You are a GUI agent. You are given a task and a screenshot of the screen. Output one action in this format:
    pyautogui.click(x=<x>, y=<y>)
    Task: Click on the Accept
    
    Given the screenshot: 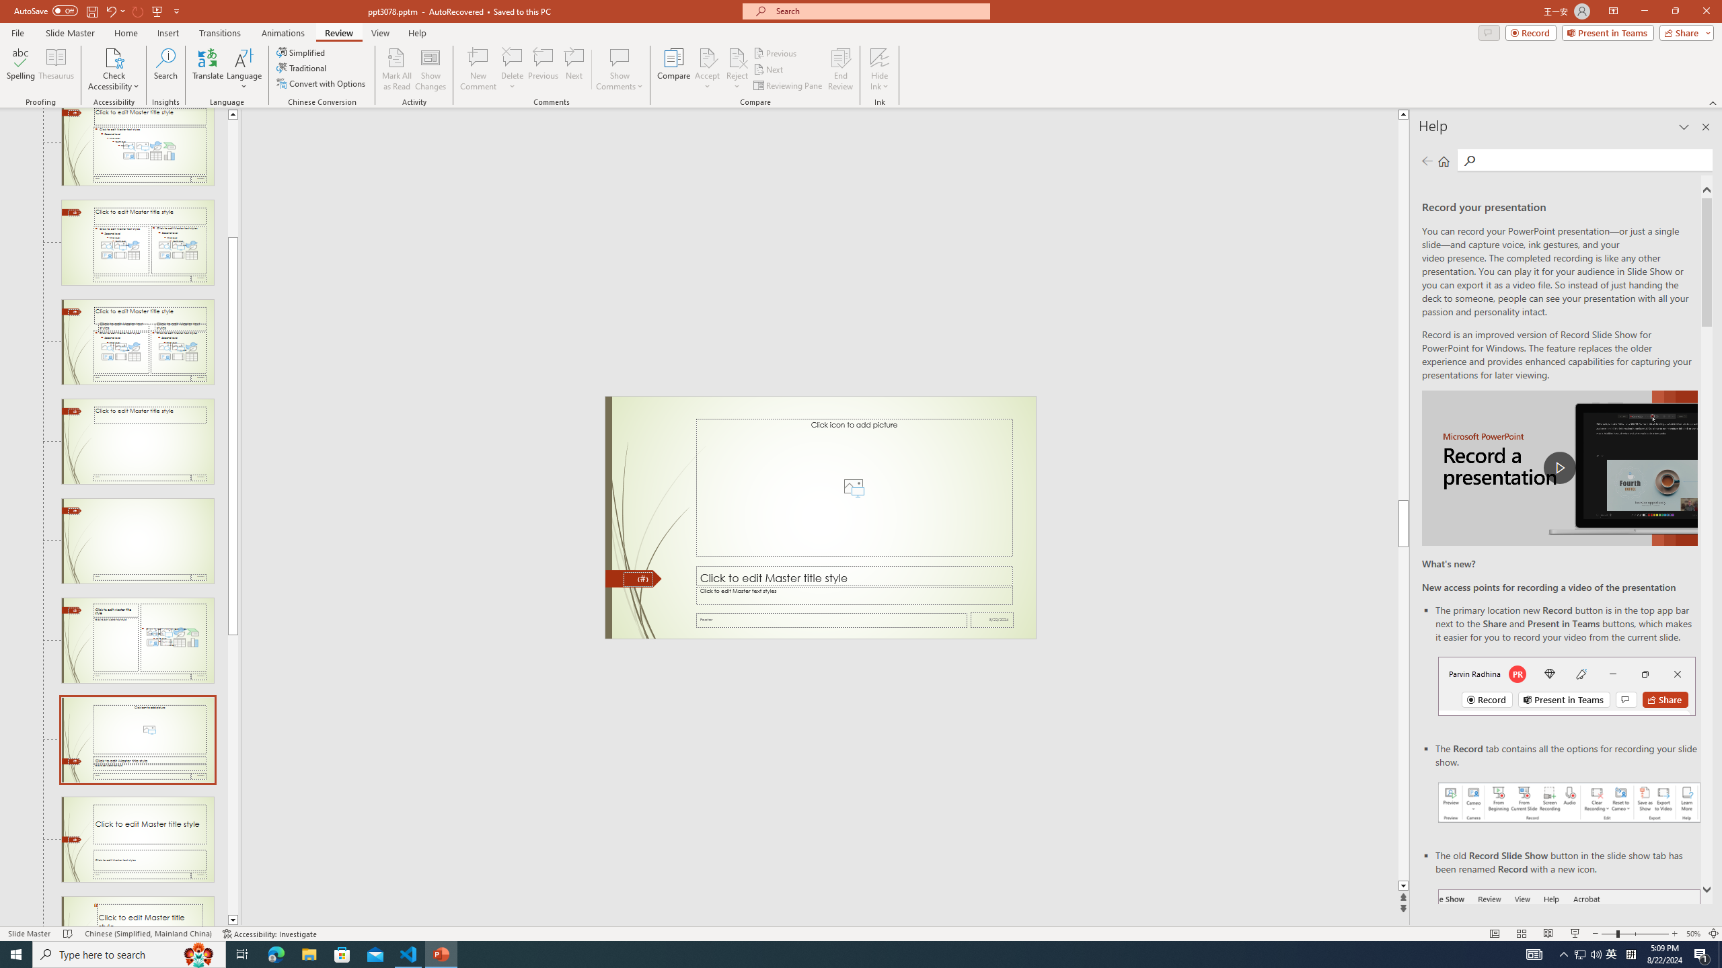 What is the action you would take?
    pyautogui.click(x=708, y=69)
    